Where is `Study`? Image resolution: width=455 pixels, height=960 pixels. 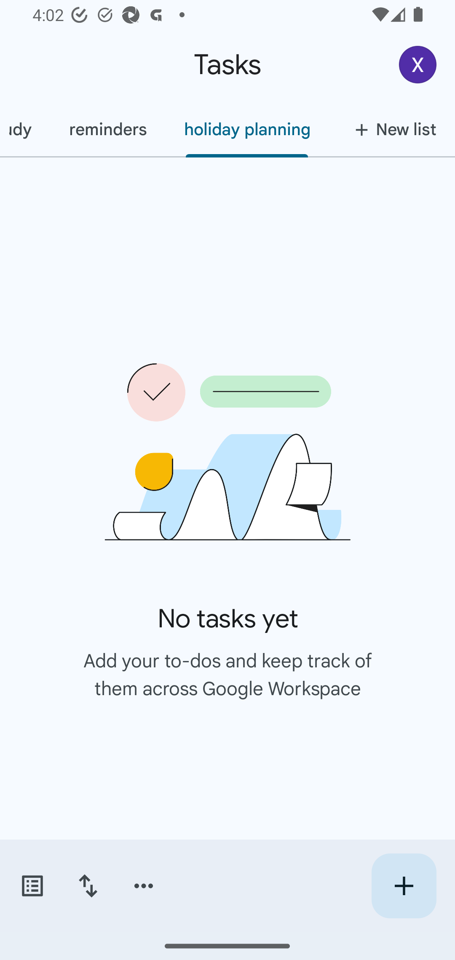 Study is located at coordinates (25, 129).